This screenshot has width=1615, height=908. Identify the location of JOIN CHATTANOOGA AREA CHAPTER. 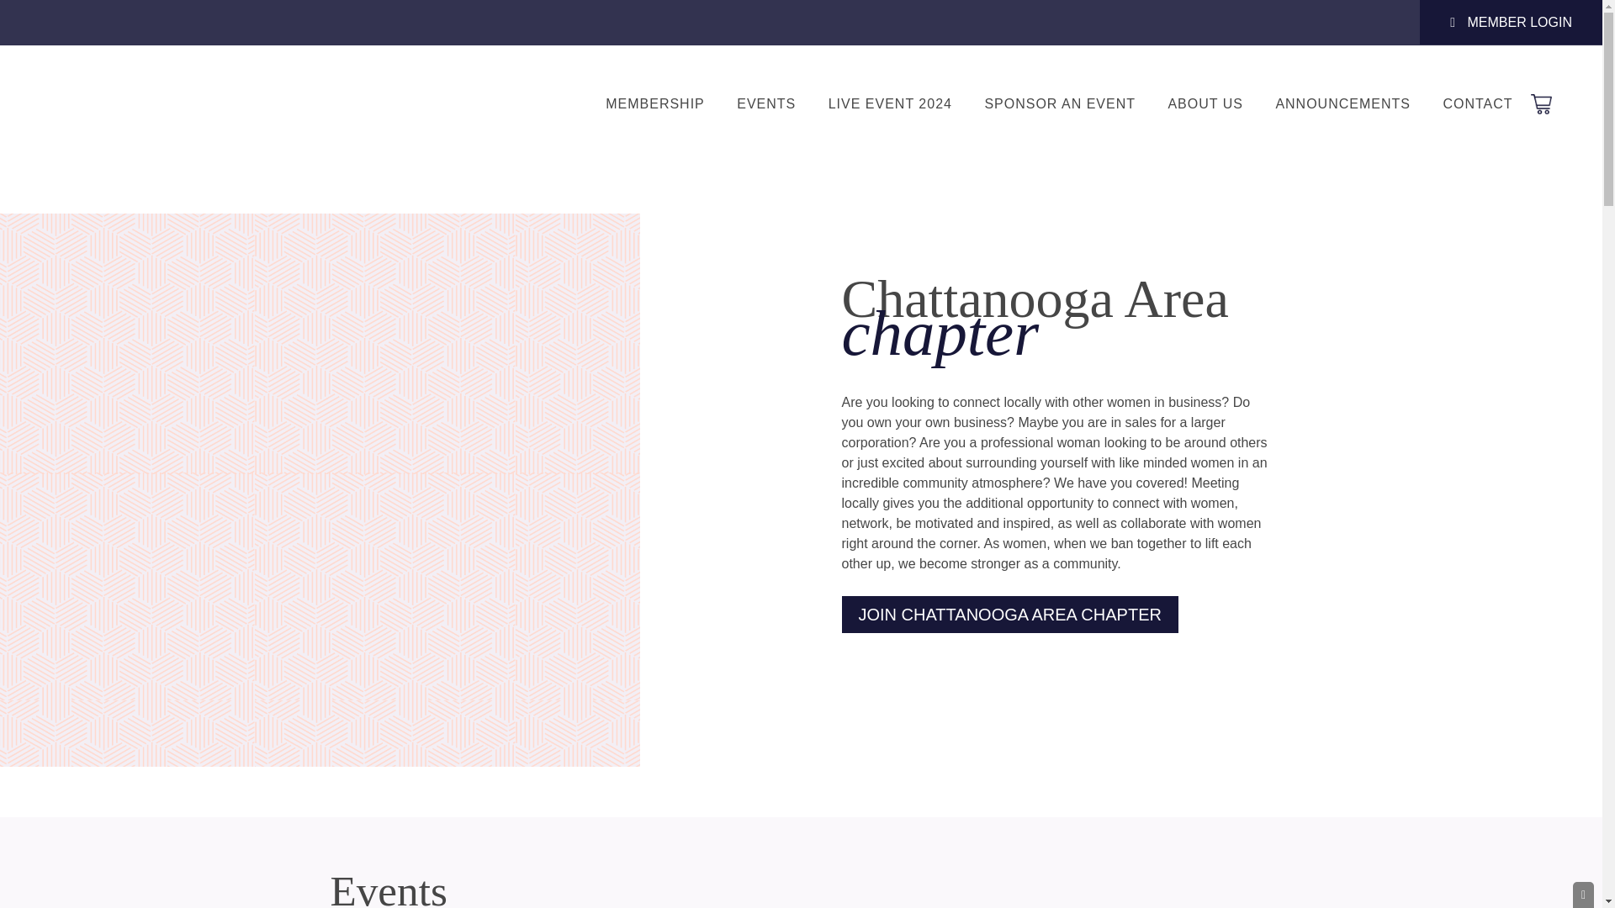
(1009, 614).